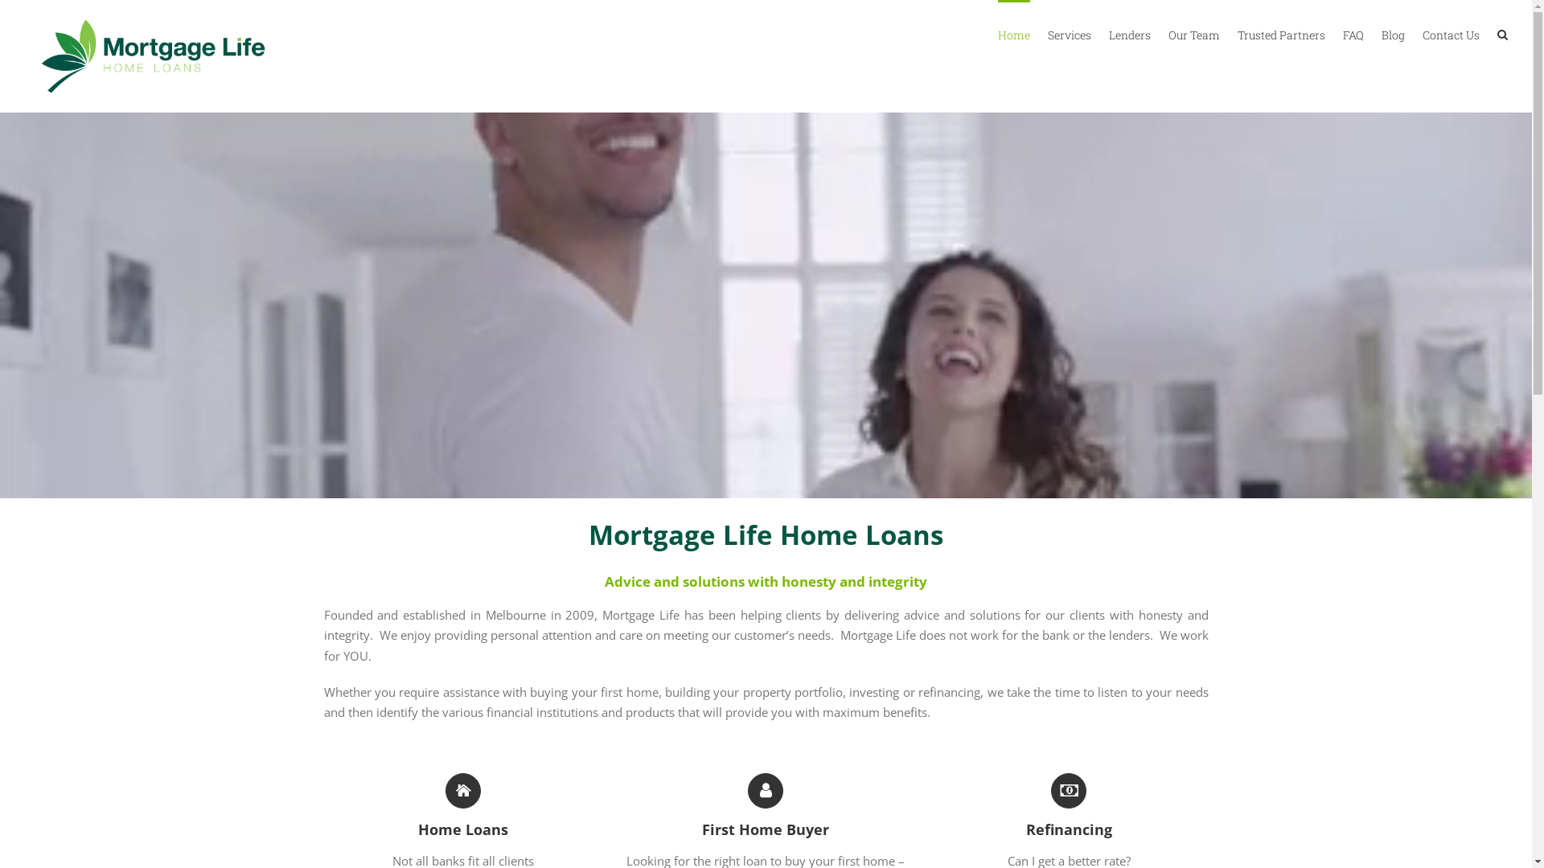 The image size is (1544, 868). What do you see at coordinates (1070, 34) in the screenshot?
I see `Services` at bounding box center [1070, 34].